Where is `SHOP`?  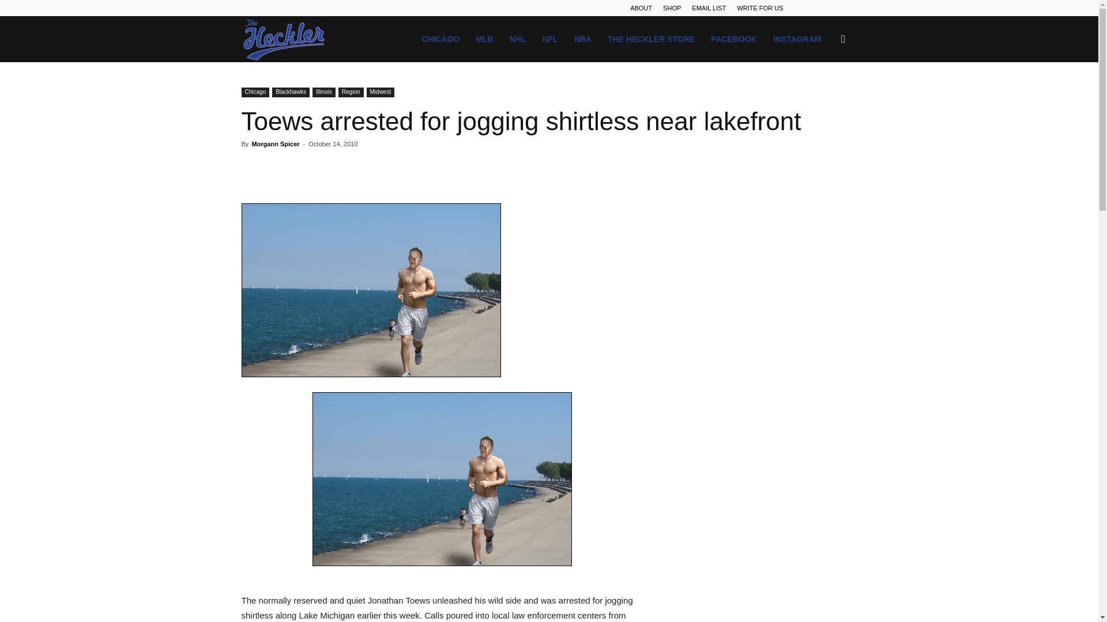
SHOP is located at coordinates (672, 8).